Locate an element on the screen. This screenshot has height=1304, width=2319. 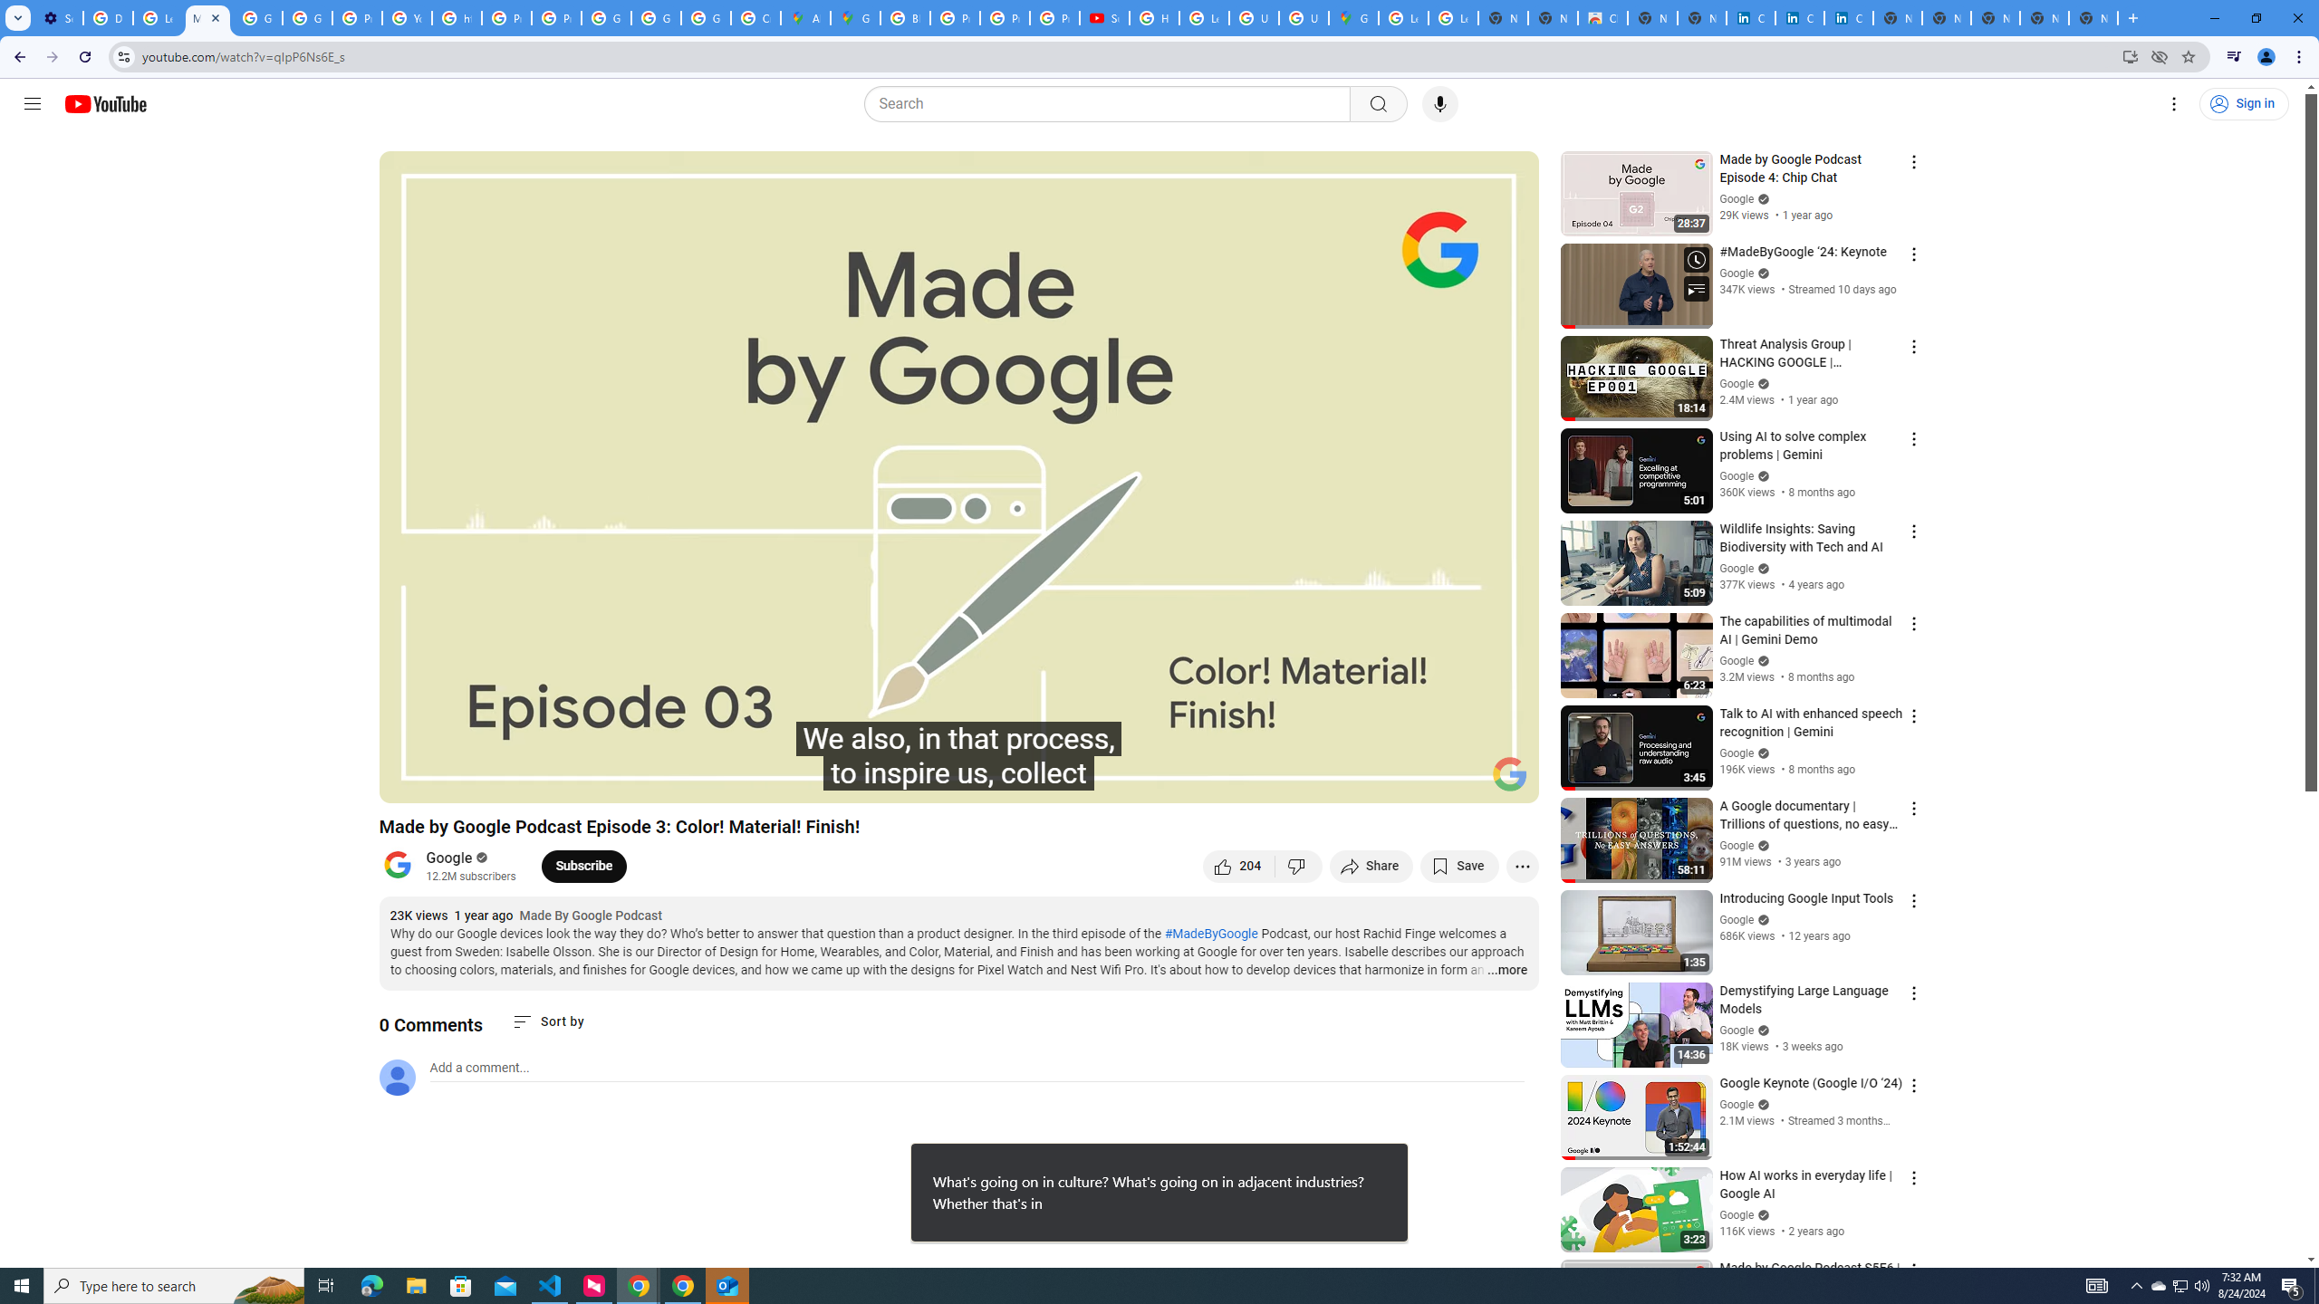
More actions is located at coordinates (1522, 866).